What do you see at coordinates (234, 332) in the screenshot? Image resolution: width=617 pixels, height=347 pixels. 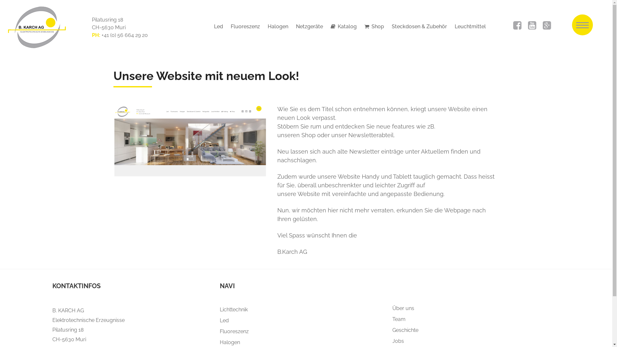 I see `Fluoreszenz` at bounding box center [234, 332].